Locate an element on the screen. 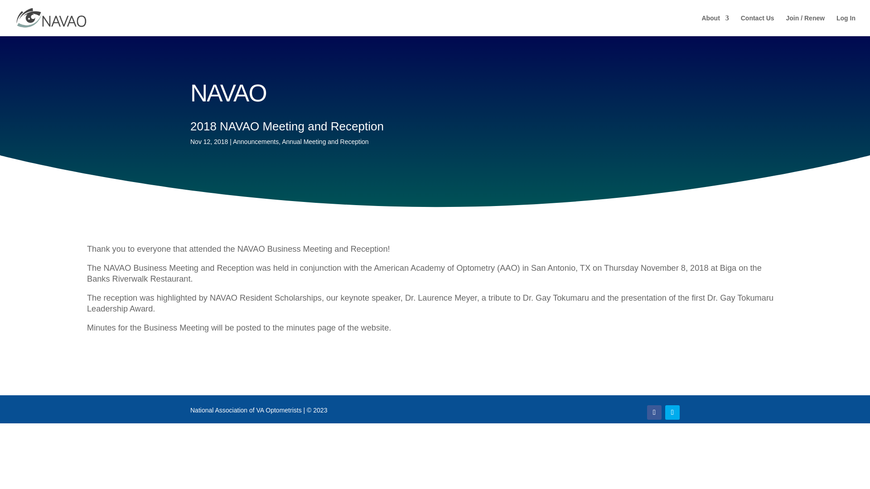 This screenshot has height=489, width=870. Follow on Facebook is located at coordinates (654, 412).